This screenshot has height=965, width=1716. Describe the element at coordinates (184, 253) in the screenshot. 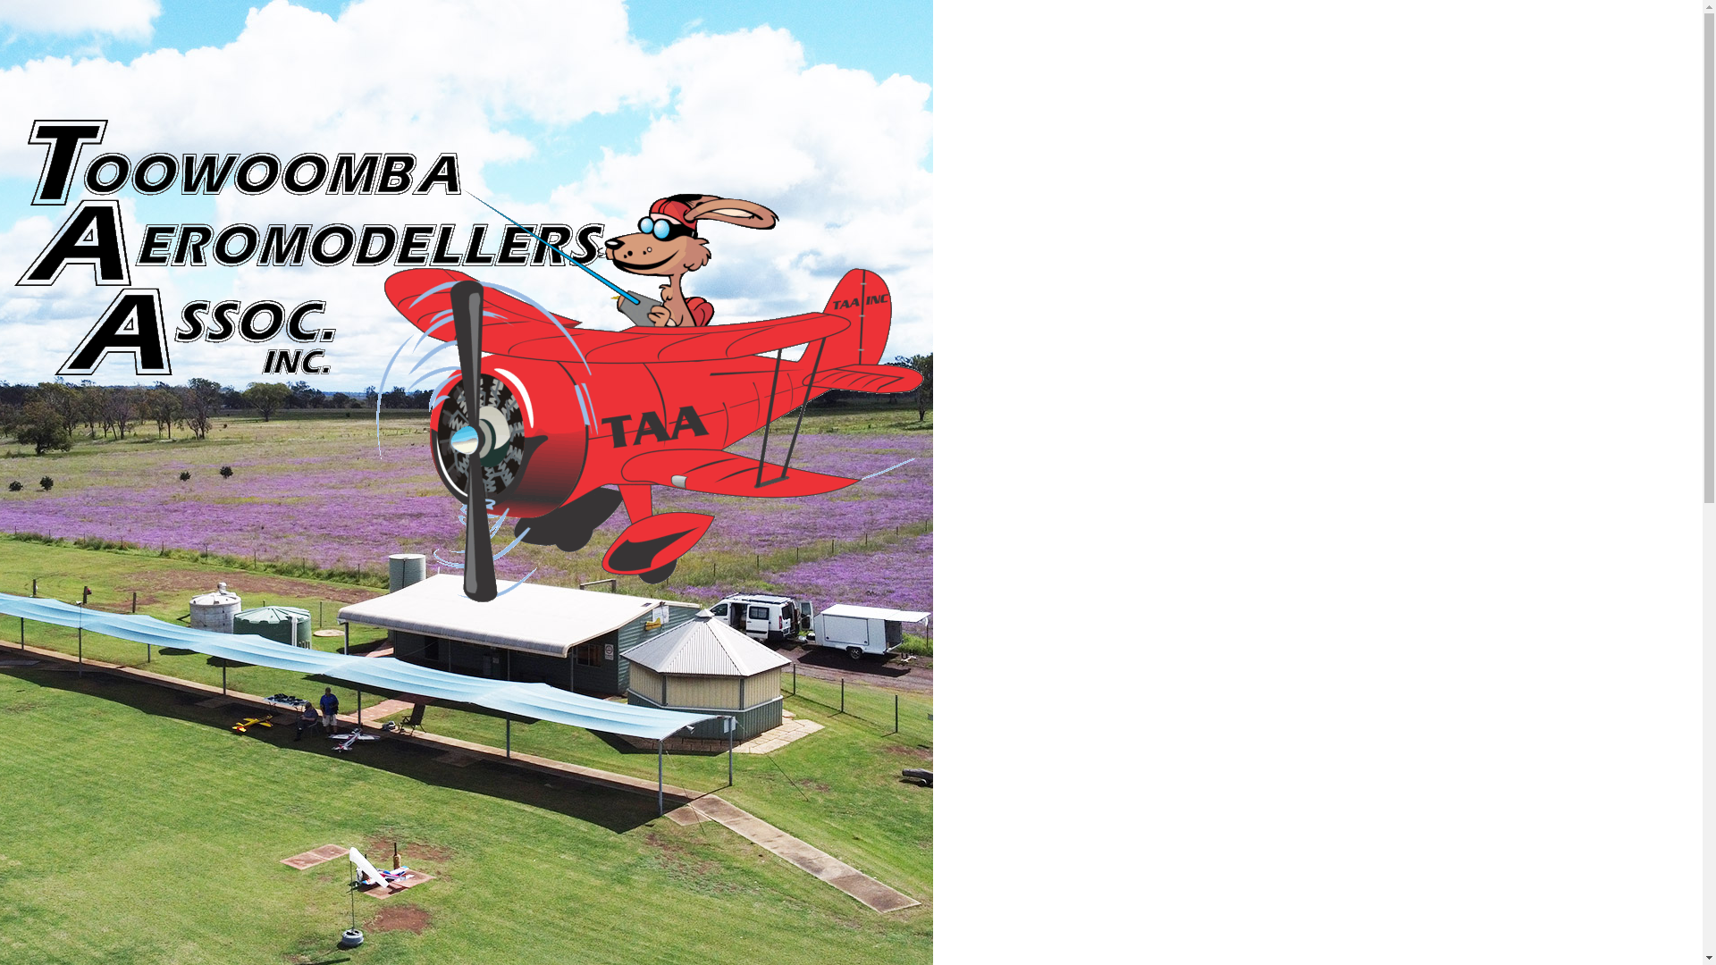

I see `CONTACT` at that location.